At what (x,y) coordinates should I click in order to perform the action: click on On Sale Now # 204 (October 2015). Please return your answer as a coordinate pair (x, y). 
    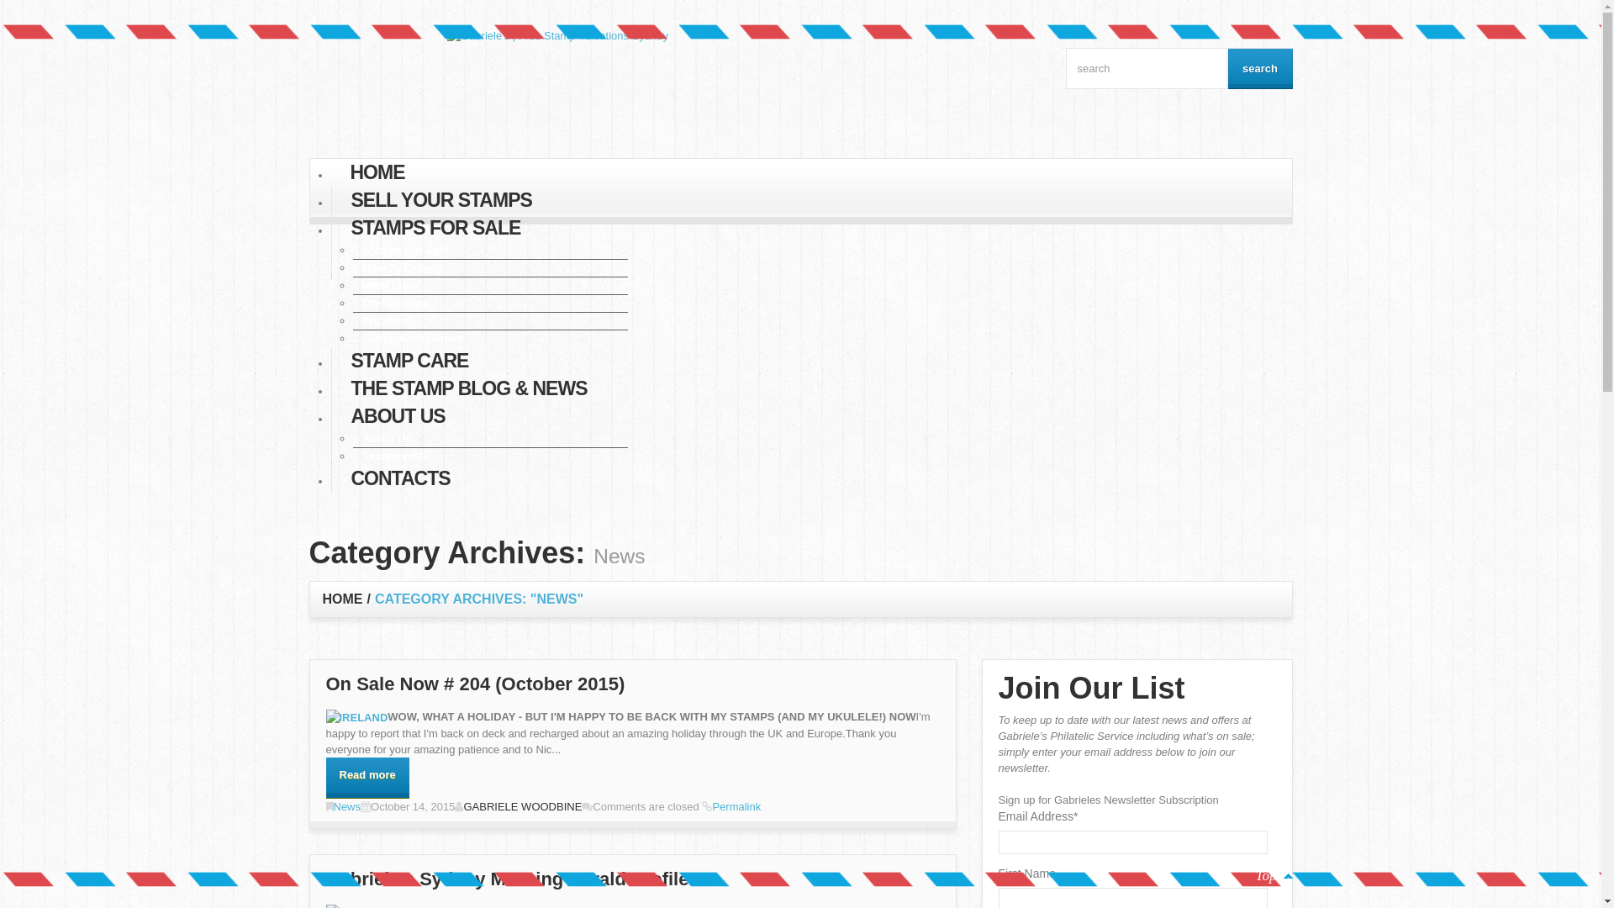
    Looking at the image, I should click on (476, 684).